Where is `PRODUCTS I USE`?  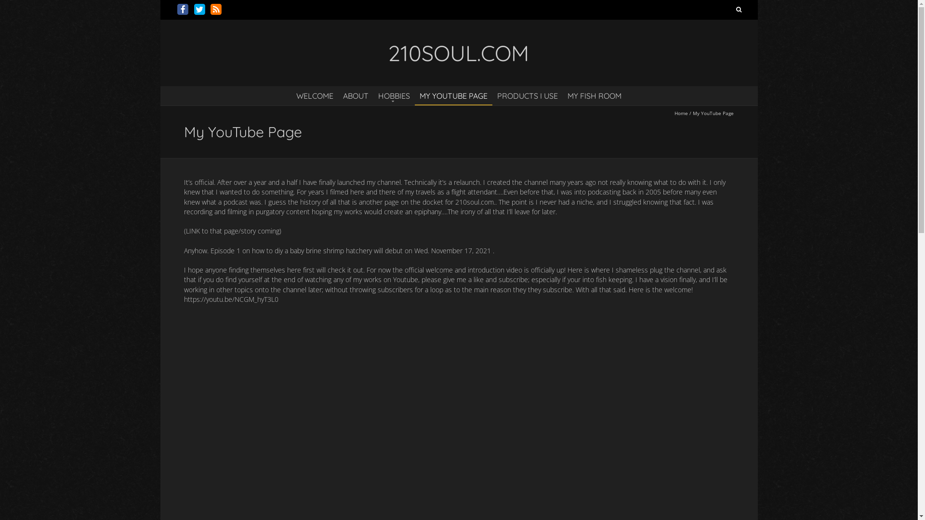 PRODUCTS I USE is located at coordinates (528, 95).